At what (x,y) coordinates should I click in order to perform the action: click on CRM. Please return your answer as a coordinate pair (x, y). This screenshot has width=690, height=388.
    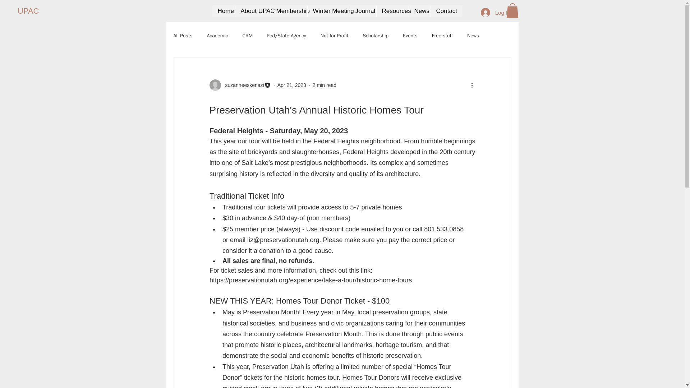
    Looking at the image, I should click on (247, 36).